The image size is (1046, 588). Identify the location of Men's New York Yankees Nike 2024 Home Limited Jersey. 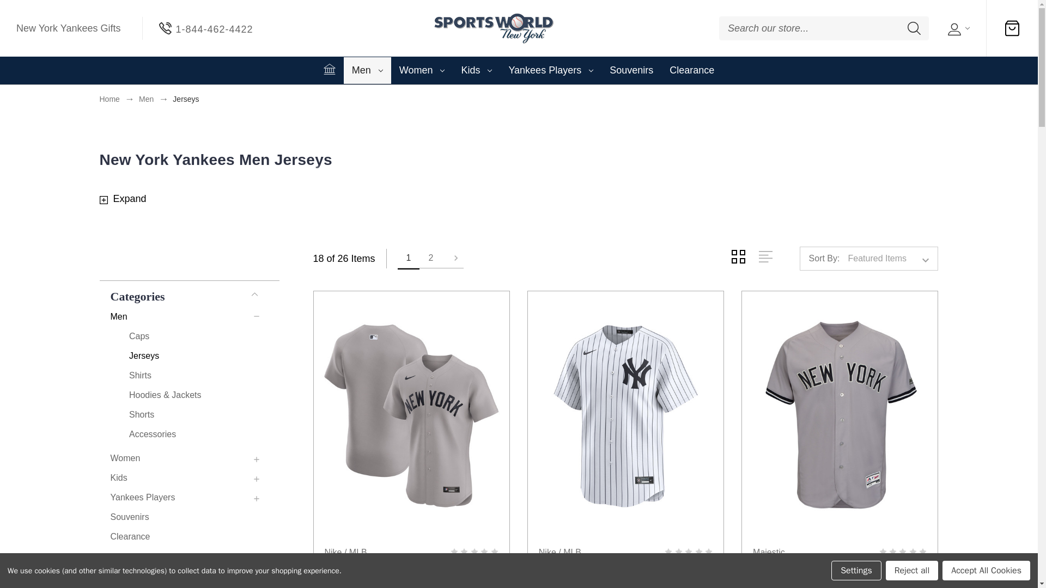
(625, 415).